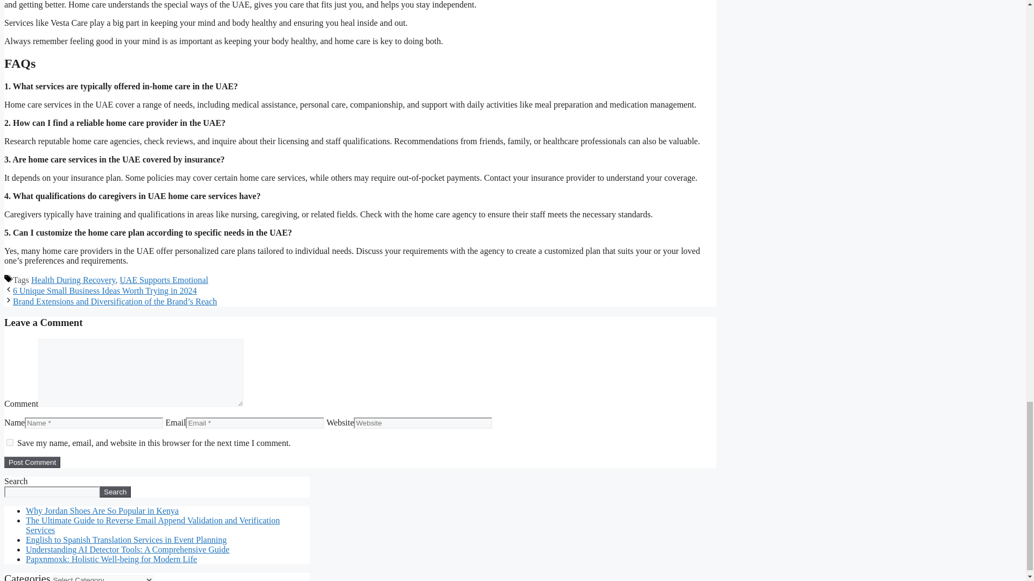  I want to click on Understanding AI Detector Tools: A Comprehensive Guide, so click(128, 550).